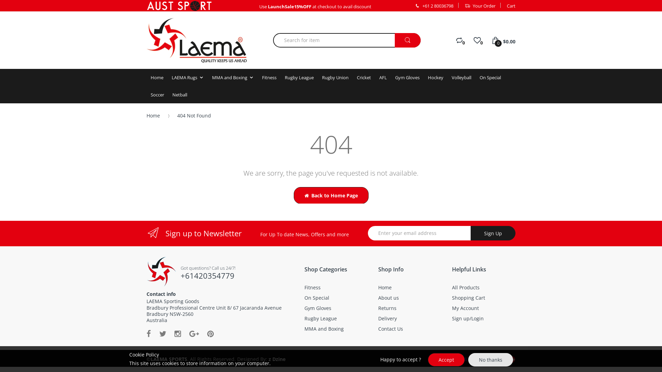 The width and height of the screenshot is (662, 372). What do you see at coordinates (511, 6) in the screenshot?
I see `Cart` at bounding box center [511, 6].